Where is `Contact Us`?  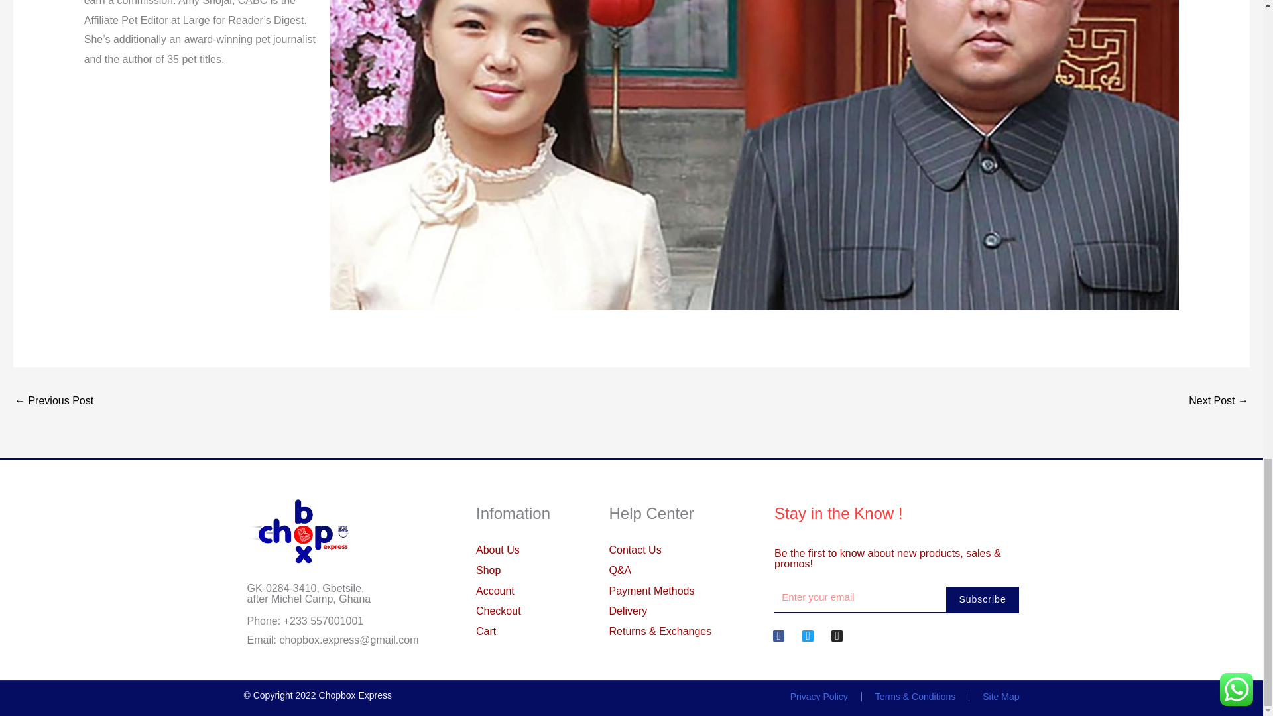
Contact Us is located at coordinates (678, 550).